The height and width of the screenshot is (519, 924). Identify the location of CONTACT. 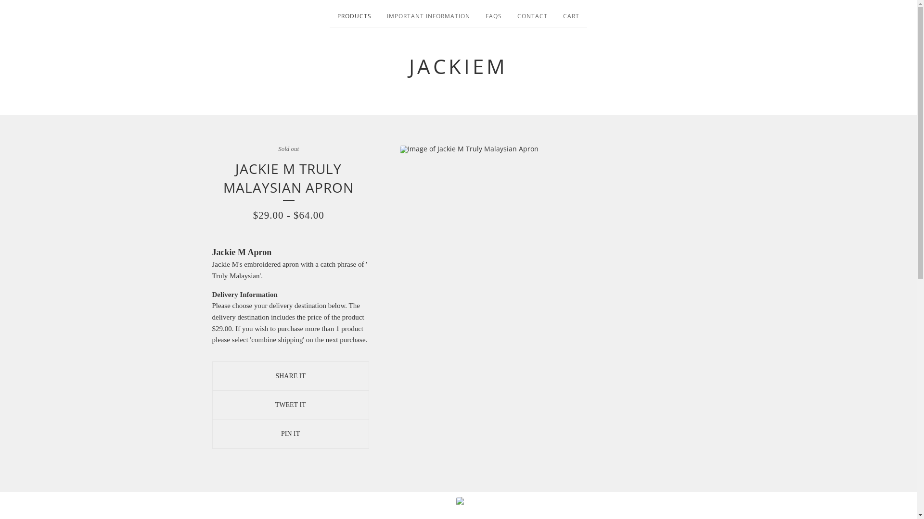
(532, 18).